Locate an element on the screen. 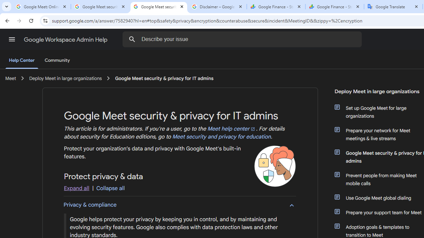 The height and width of the screenshot is (238, 424). Privacy & compliance is located at coordinates (180, 205).